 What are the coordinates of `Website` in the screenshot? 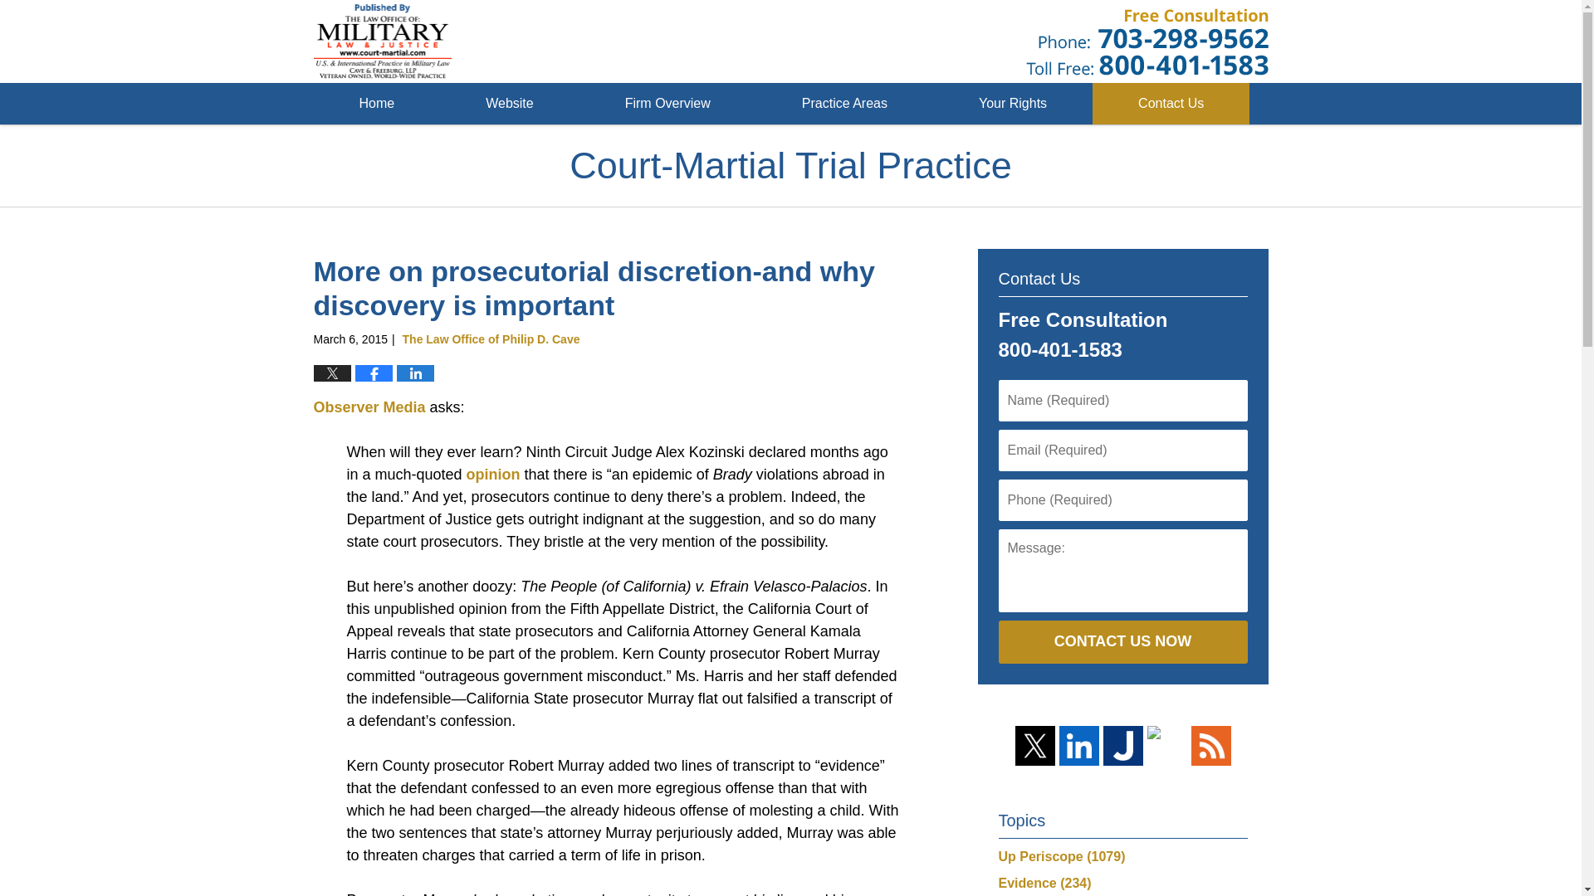 It's located at (510, 104).